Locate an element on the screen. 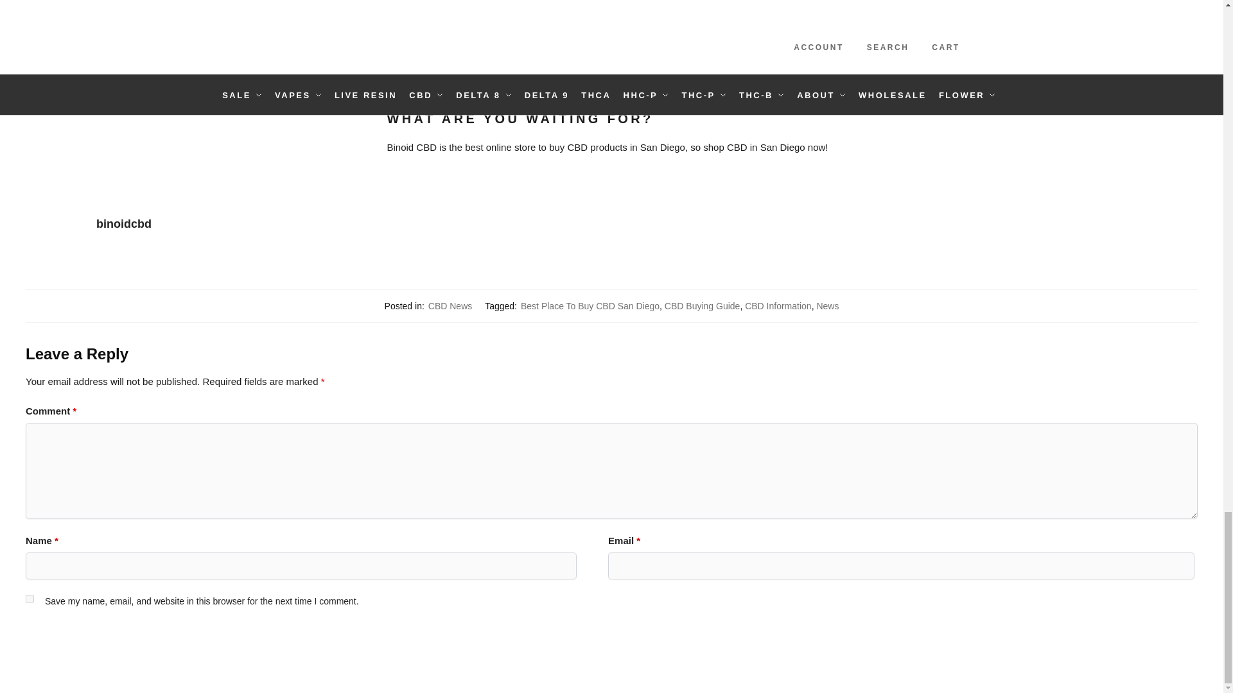 Image resolution: width=1233 pixels, height=693 pixels. yes is located at coordinates (30, 598).